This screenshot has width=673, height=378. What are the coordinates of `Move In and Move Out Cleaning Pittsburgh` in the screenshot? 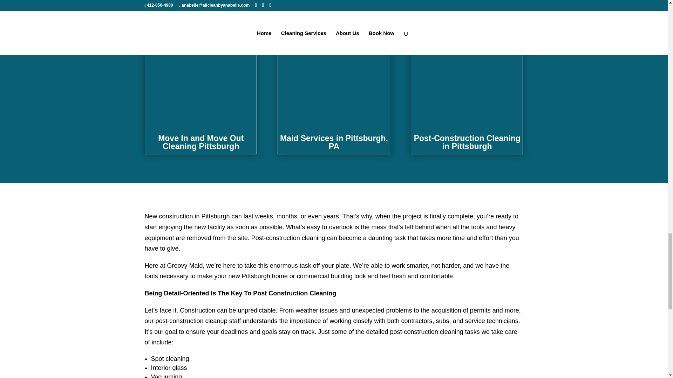 It's located at (201, 142).